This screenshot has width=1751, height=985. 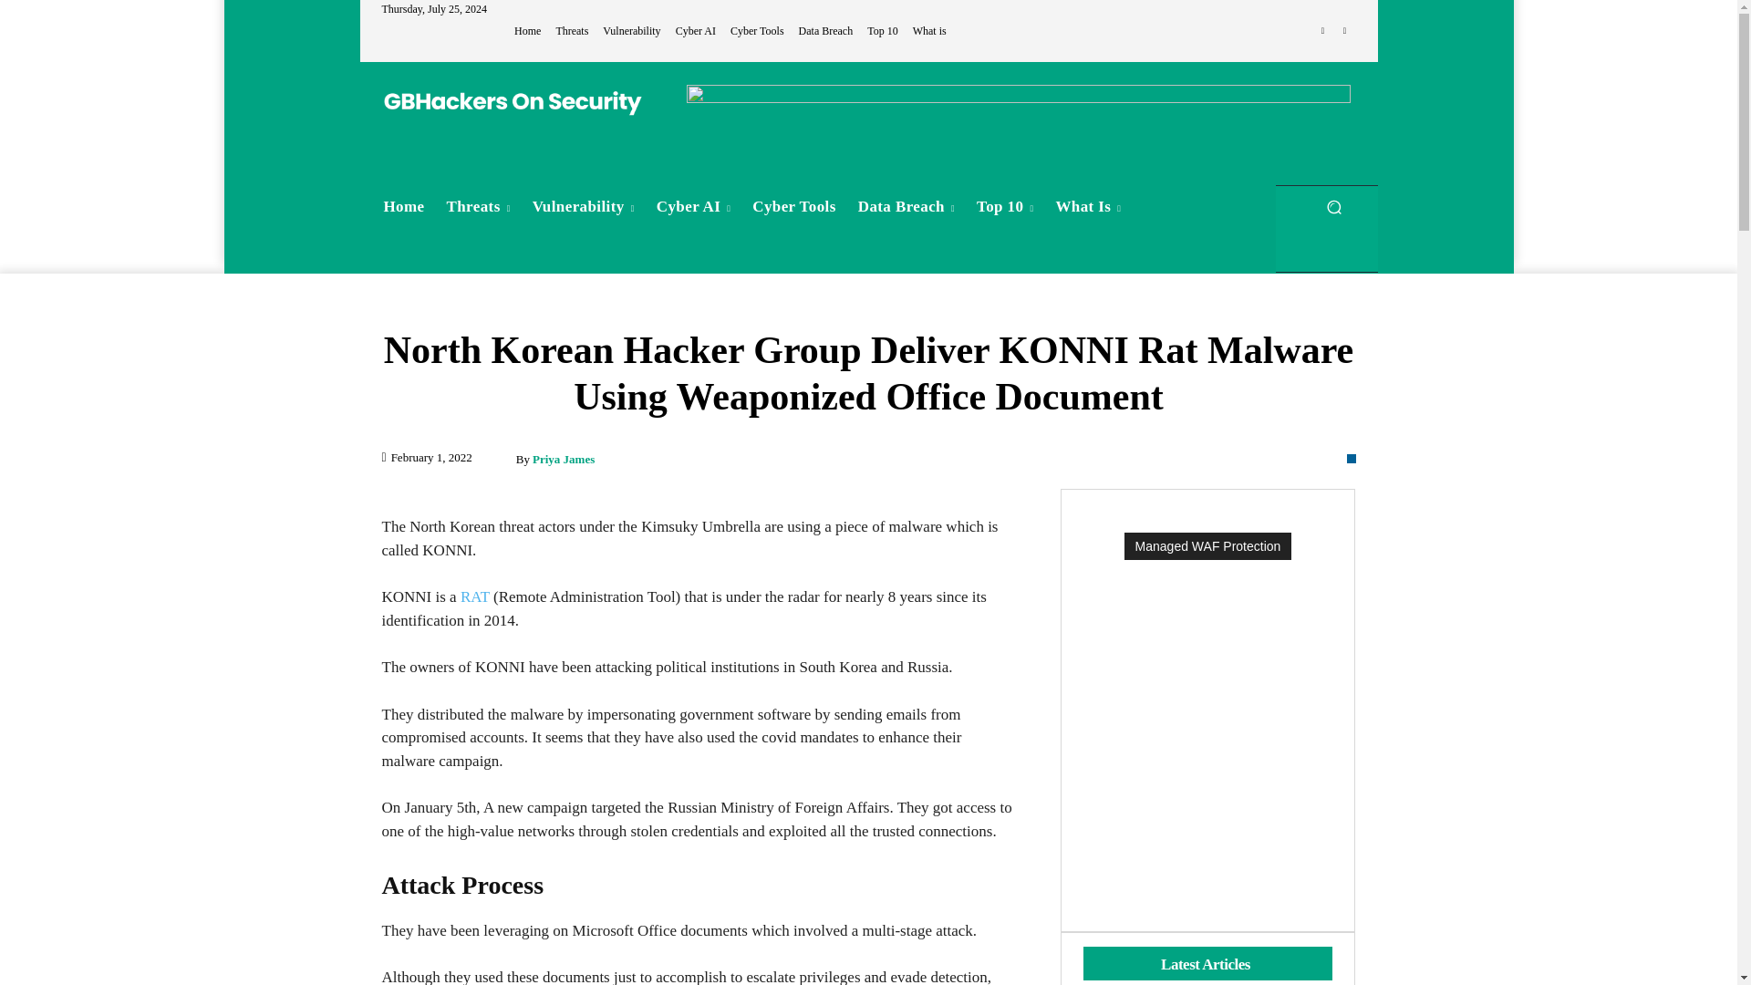 I want to click on Vulnerability, so click(x=631, y=31).